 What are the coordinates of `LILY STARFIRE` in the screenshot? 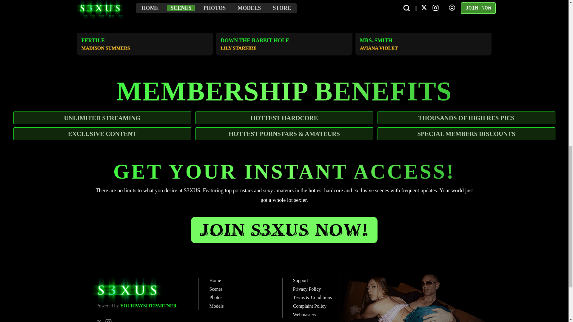 It's located at (239, 48).